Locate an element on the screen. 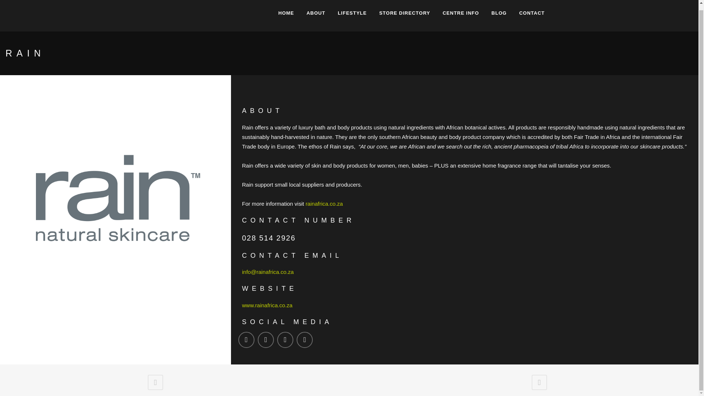 The width and height of the screenshot is (704, 396). ABOUT is located at coordinates (316, 16).